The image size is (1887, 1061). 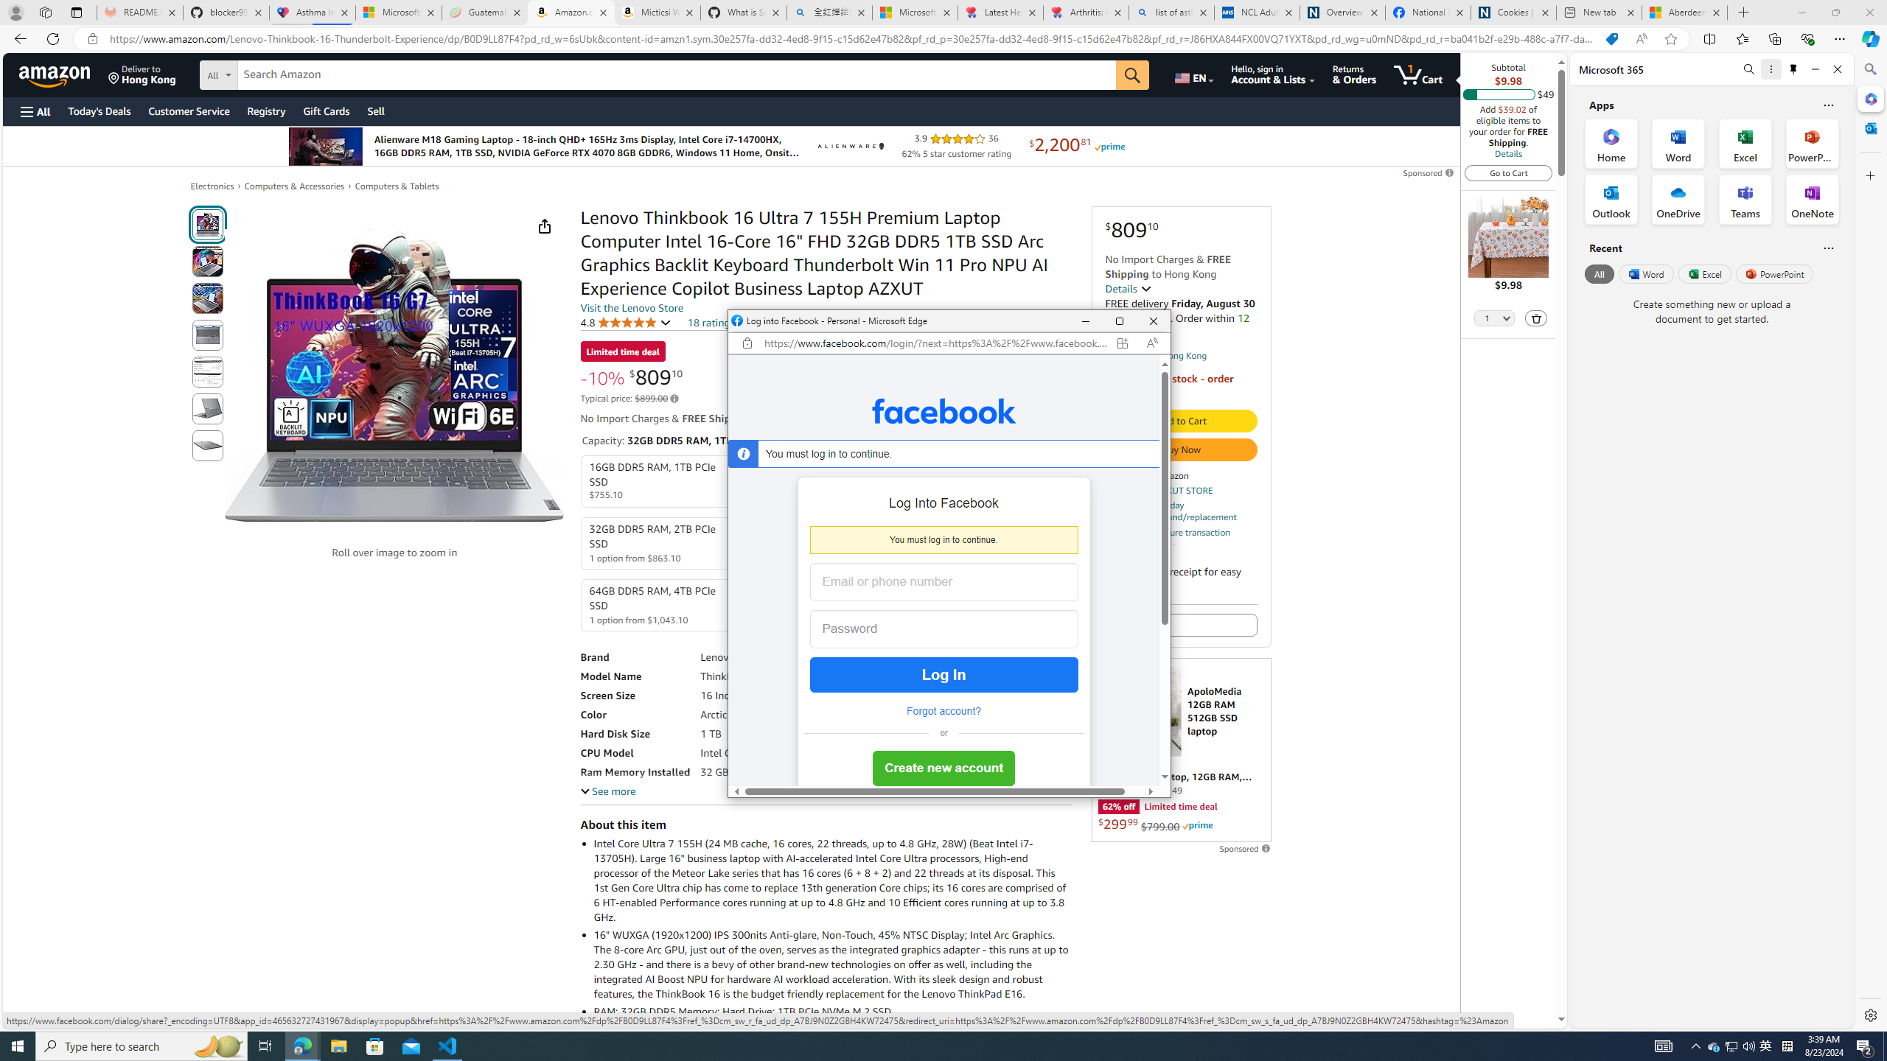 I want to click on Registry, so click(x=265, y=111).